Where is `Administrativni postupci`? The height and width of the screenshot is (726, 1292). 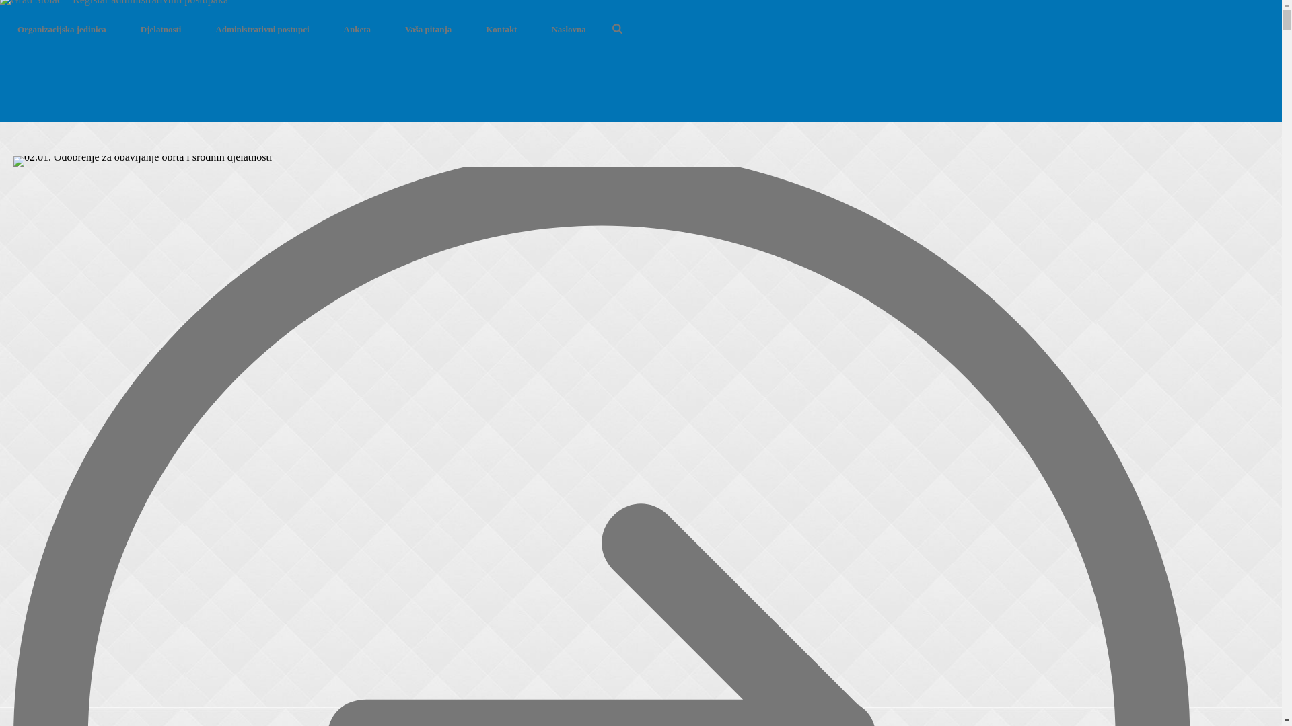
Administrativni postupci is located at coordinates (262, 30).